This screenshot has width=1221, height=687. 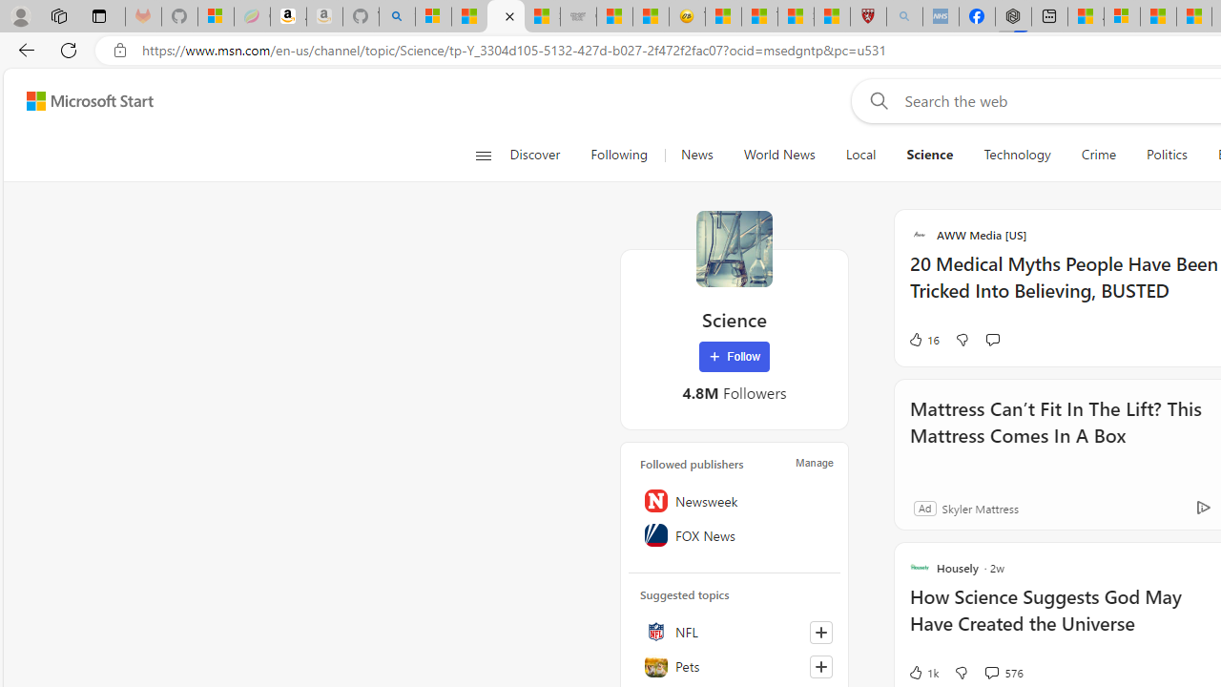 What do you see at coordinates (923, 340) in the screenshot?
I see `16 Like` at bounding box center [923, 340].